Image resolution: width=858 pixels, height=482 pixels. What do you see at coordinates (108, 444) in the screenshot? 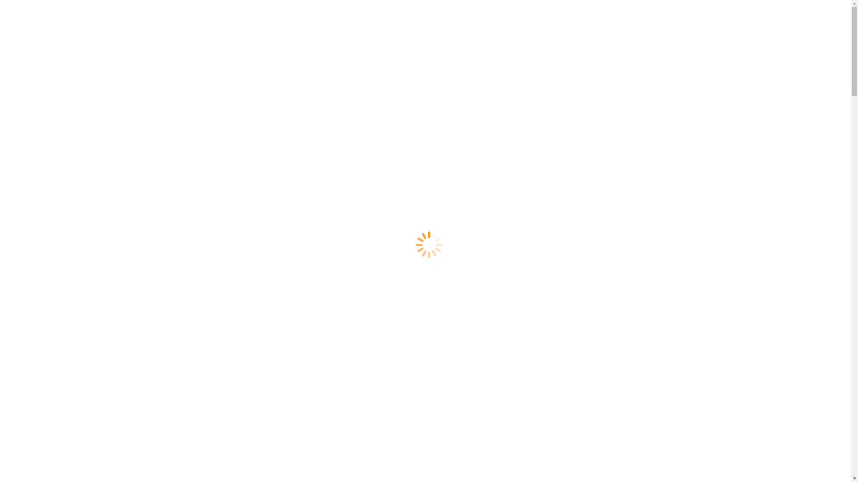
I see `CUSTOM HOME BUILDERS PARRAMATTA` at bounding box center [108, 444].